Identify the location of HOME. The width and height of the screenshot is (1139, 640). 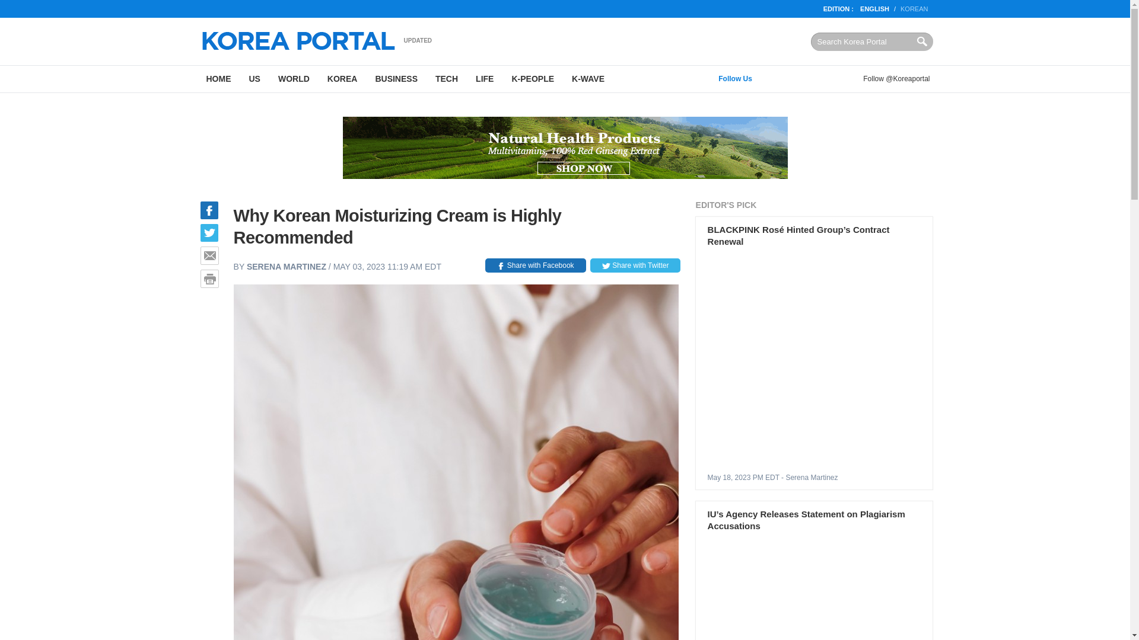
(218, 79).